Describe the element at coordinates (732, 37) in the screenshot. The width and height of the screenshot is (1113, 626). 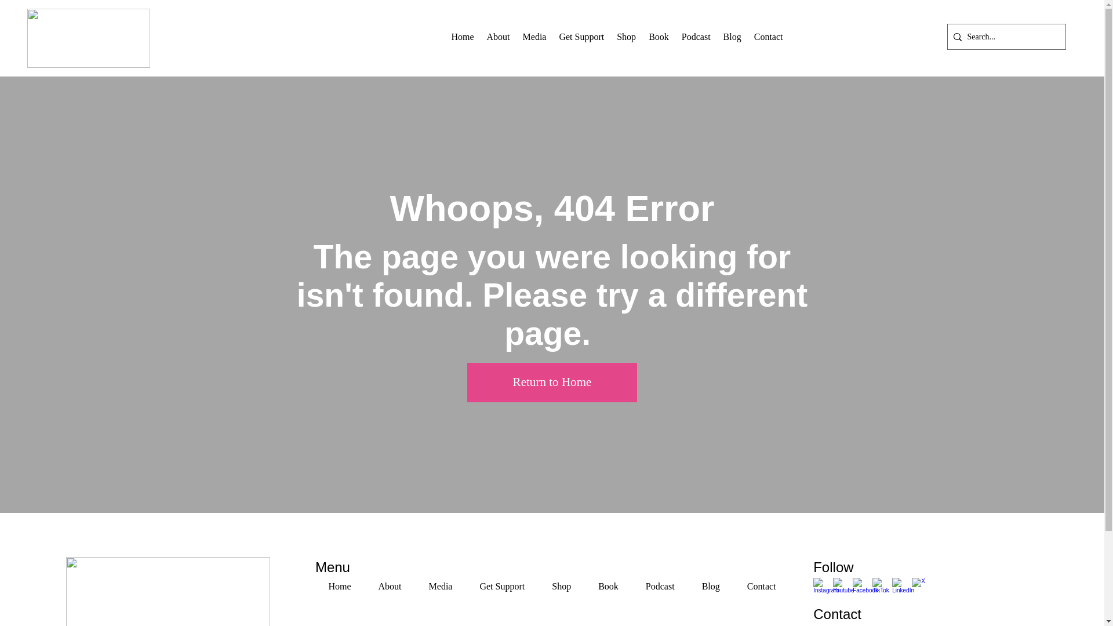
I see `Blog` at that location.